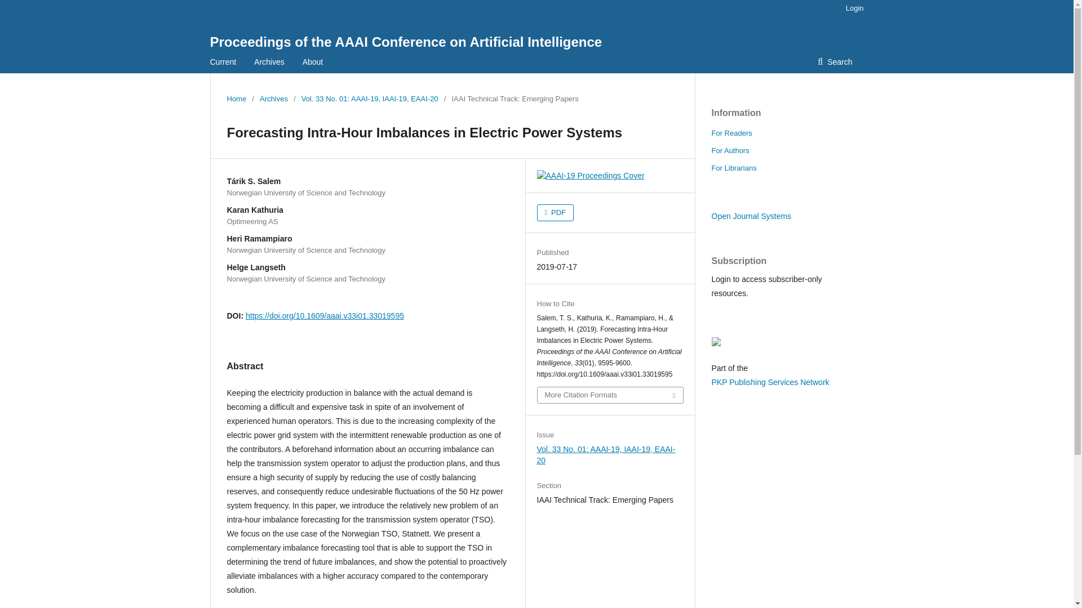 The height and width of the screenshot is (608, 1082). Describe the element at coordinates (835, 61) in the screenshot. I see `Search` at that location.